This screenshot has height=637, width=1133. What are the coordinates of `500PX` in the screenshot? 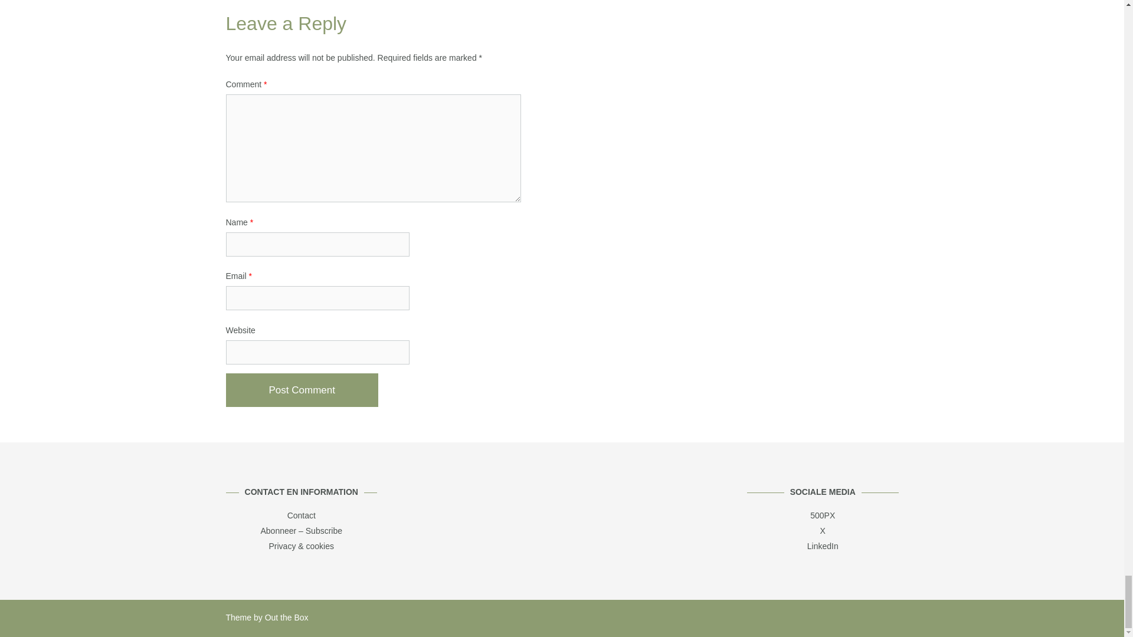 It's located at (823, 515).